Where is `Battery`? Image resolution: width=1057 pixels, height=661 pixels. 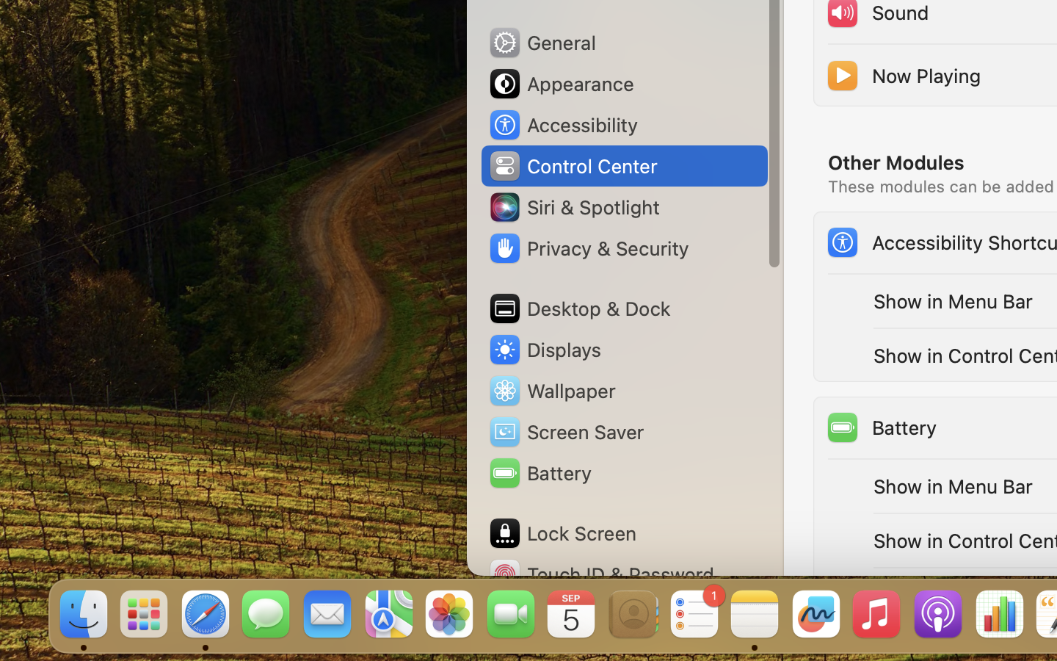
Battery is located at coordinates (881, 427).